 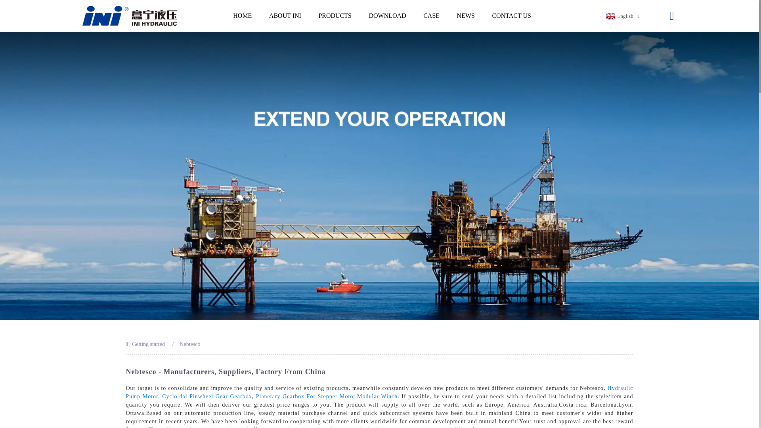 I want to click on ABOUT INI, so click(x=285, y=16).